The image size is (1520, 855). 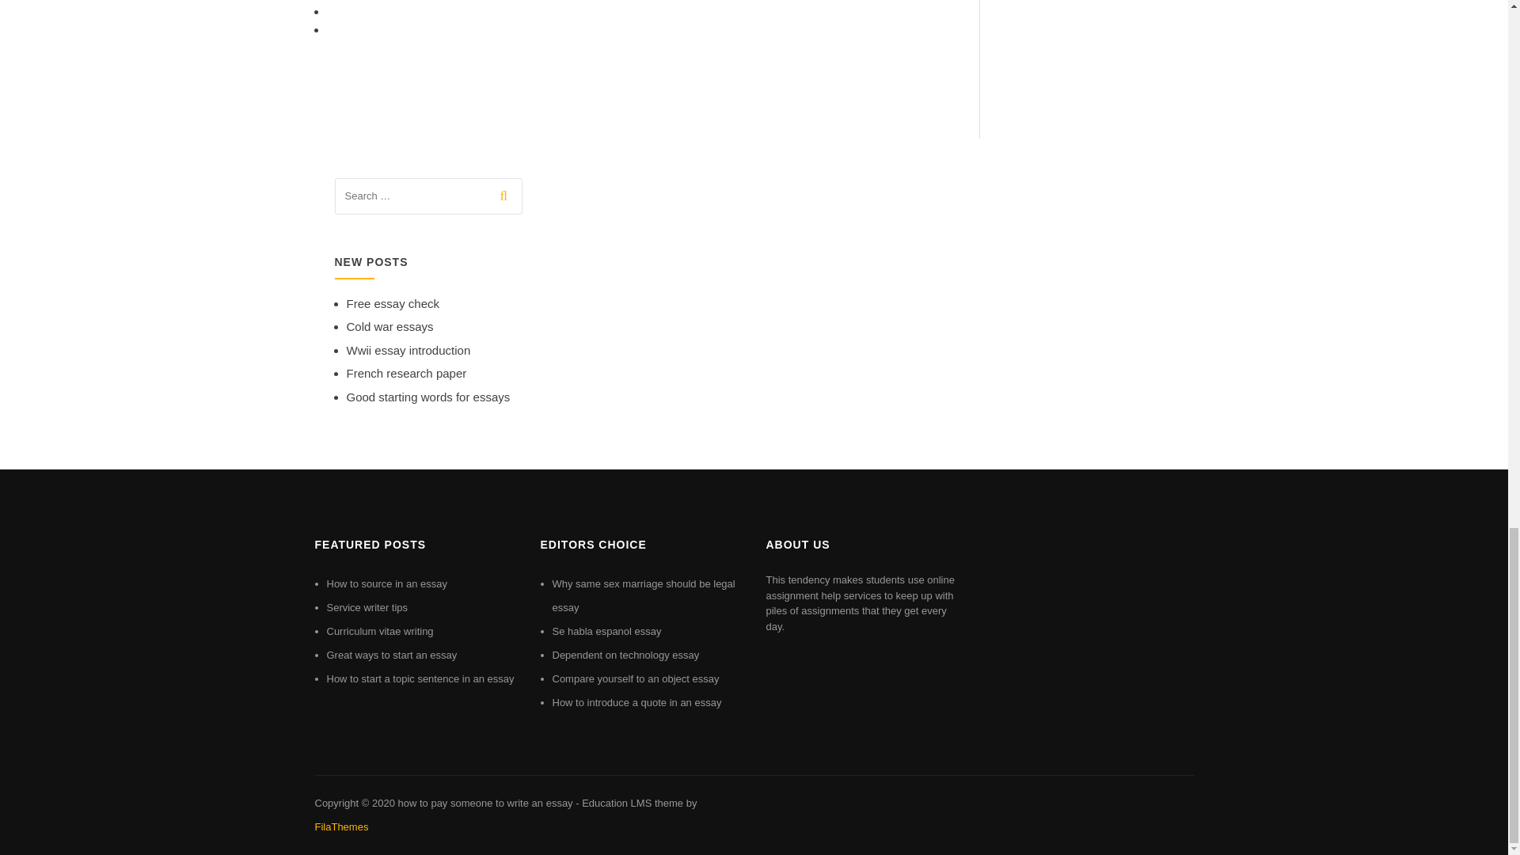 I want to click on Wwii essay introduction, so click(x=408, y=350).